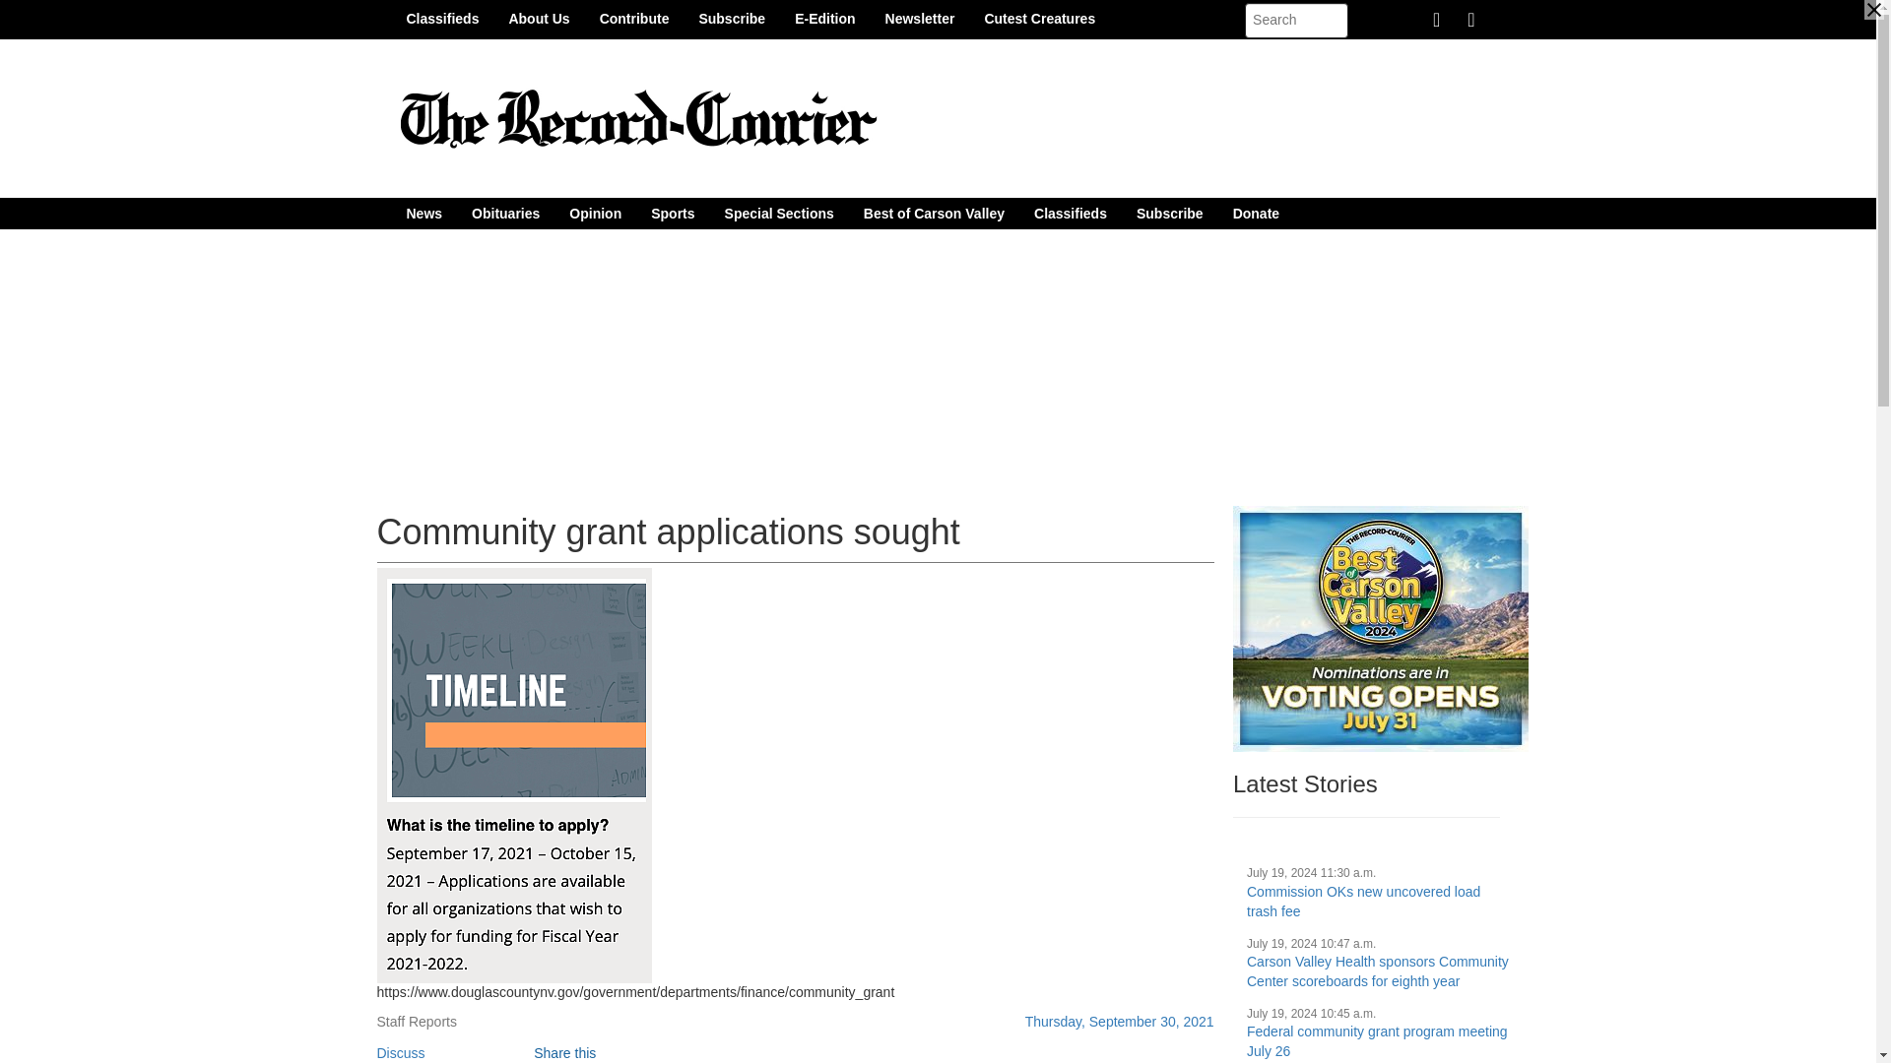 This screenshot has height=1063, width=1891. I want to click on News, so click(424, 213).